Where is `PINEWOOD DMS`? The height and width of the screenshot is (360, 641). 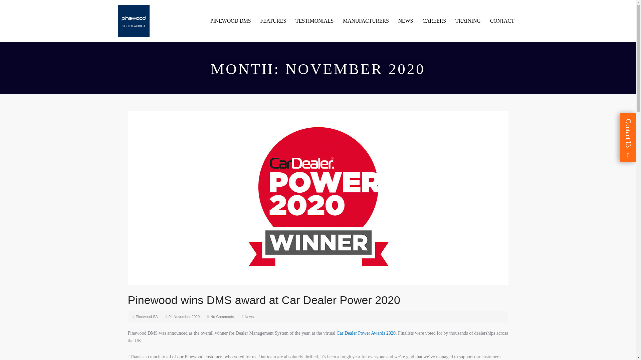
PINEWOOD DMS is located at coordinates (230, 21).